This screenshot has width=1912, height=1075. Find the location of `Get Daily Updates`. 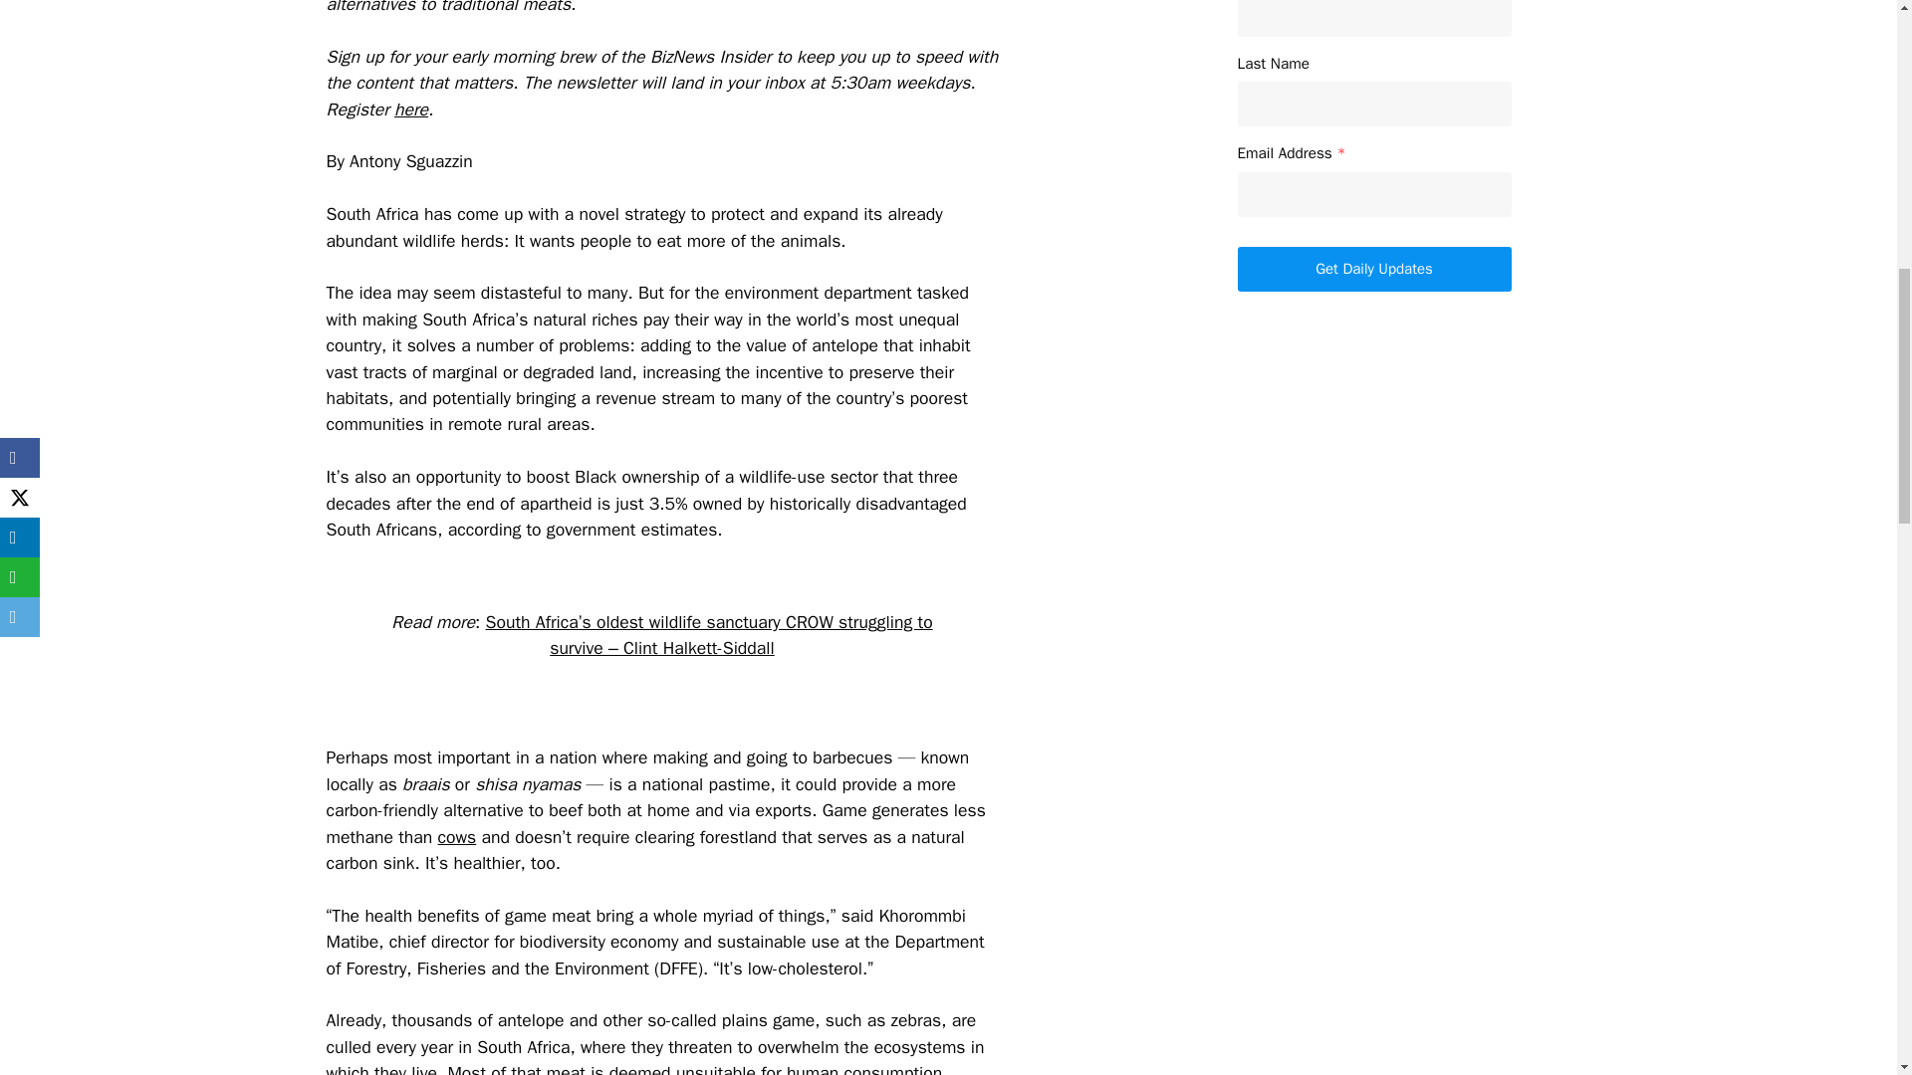

Get Daily Updates is located at coordinates (1373, 269).